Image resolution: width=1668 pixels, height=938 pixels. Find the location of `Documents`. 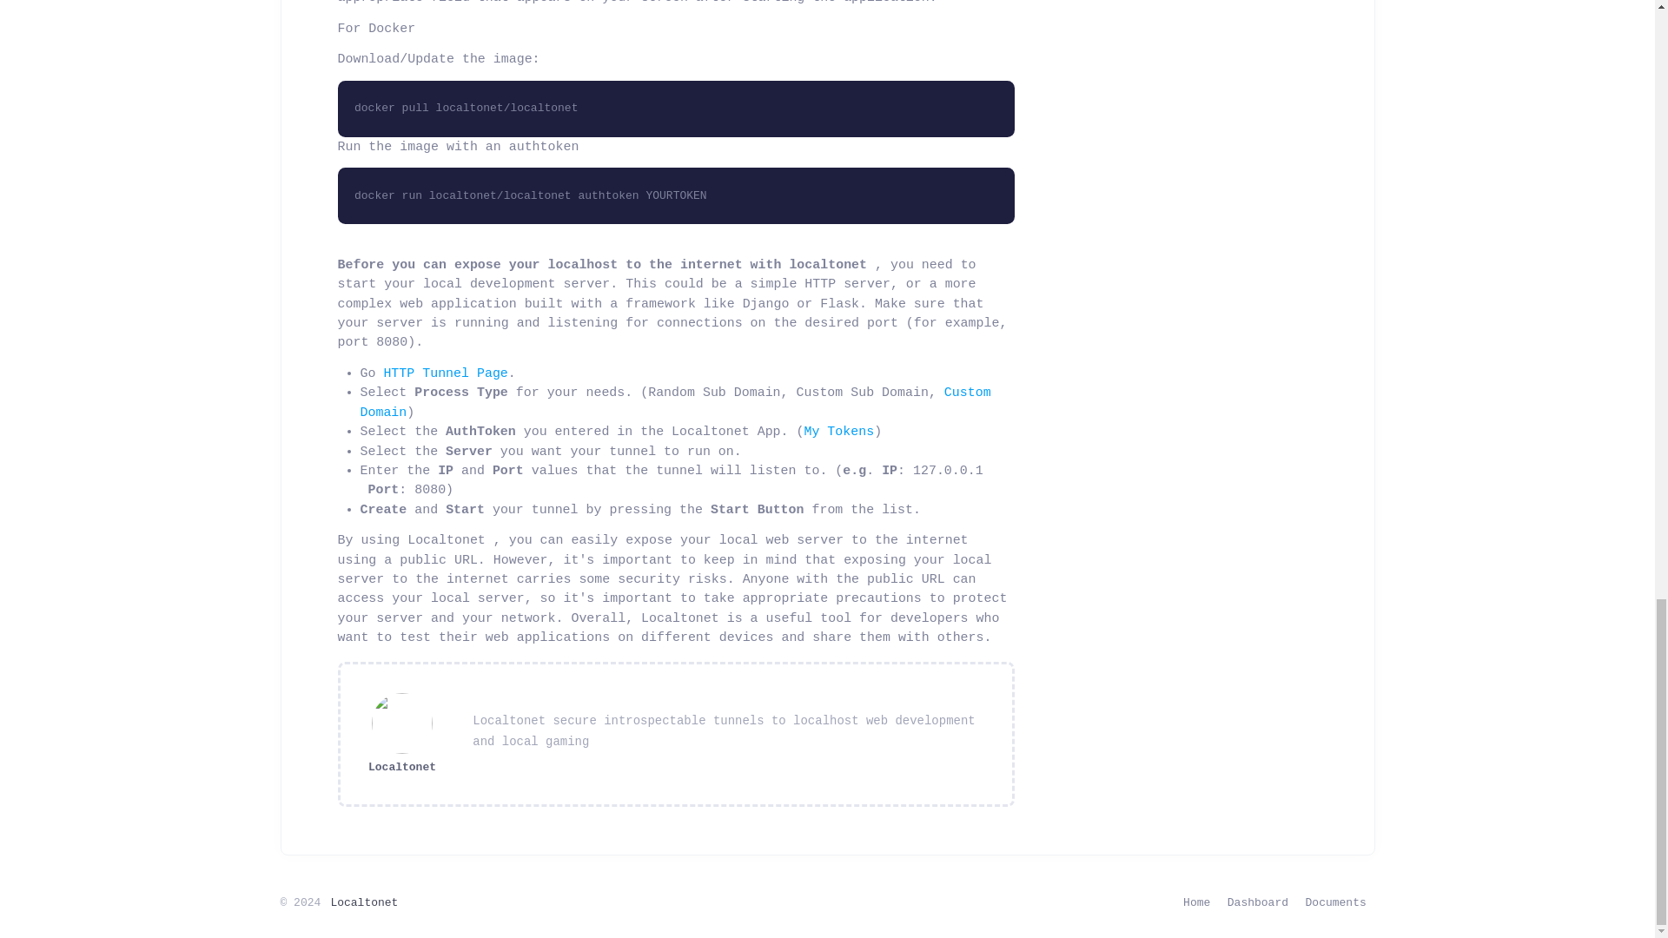

Documents is located at coordinates (1336, 903).